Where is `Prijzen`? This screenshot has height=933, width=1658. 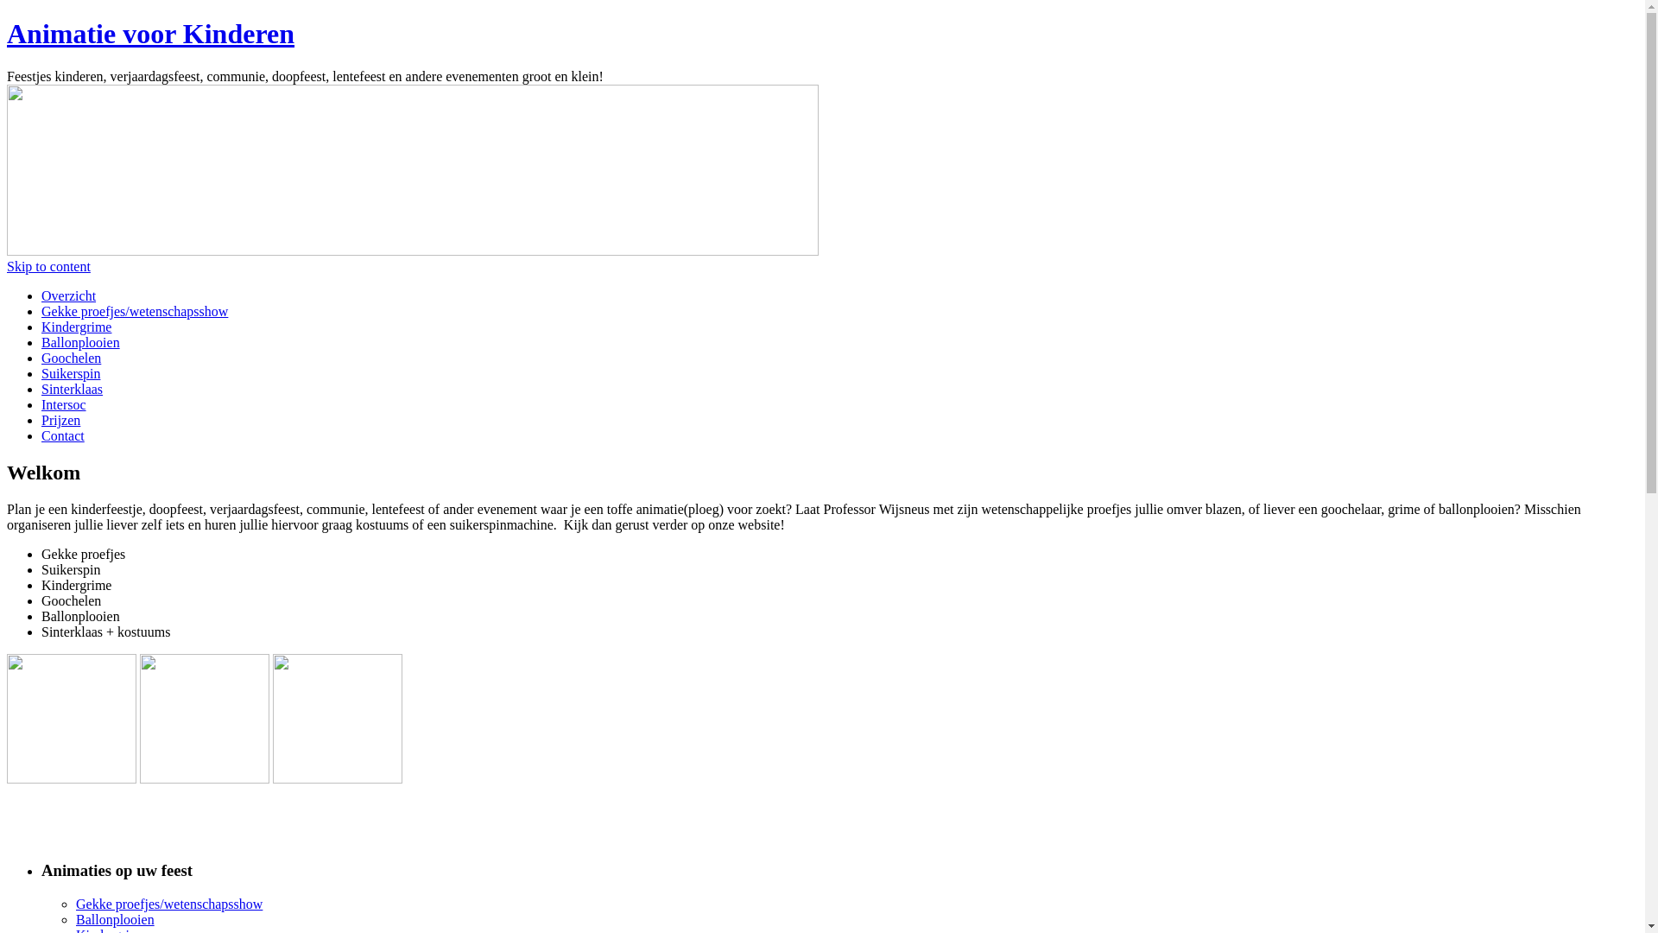
Prijzen is located at coordinates (60, 420).